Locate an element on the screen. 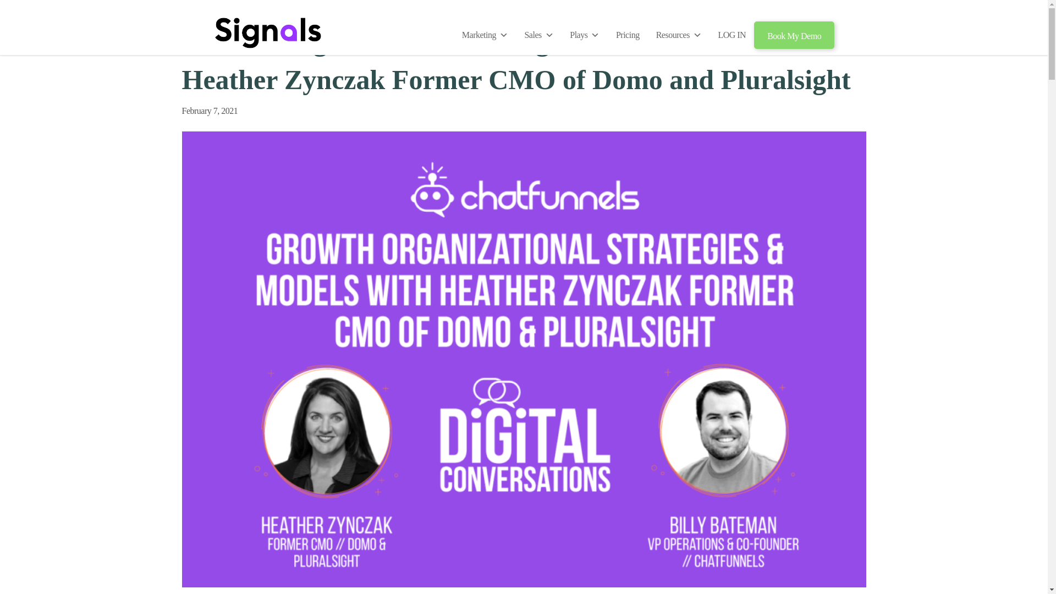 Image resolution: width=1056 pixels, height=594 pixels. Marketing is located at coordinates (485, 35).